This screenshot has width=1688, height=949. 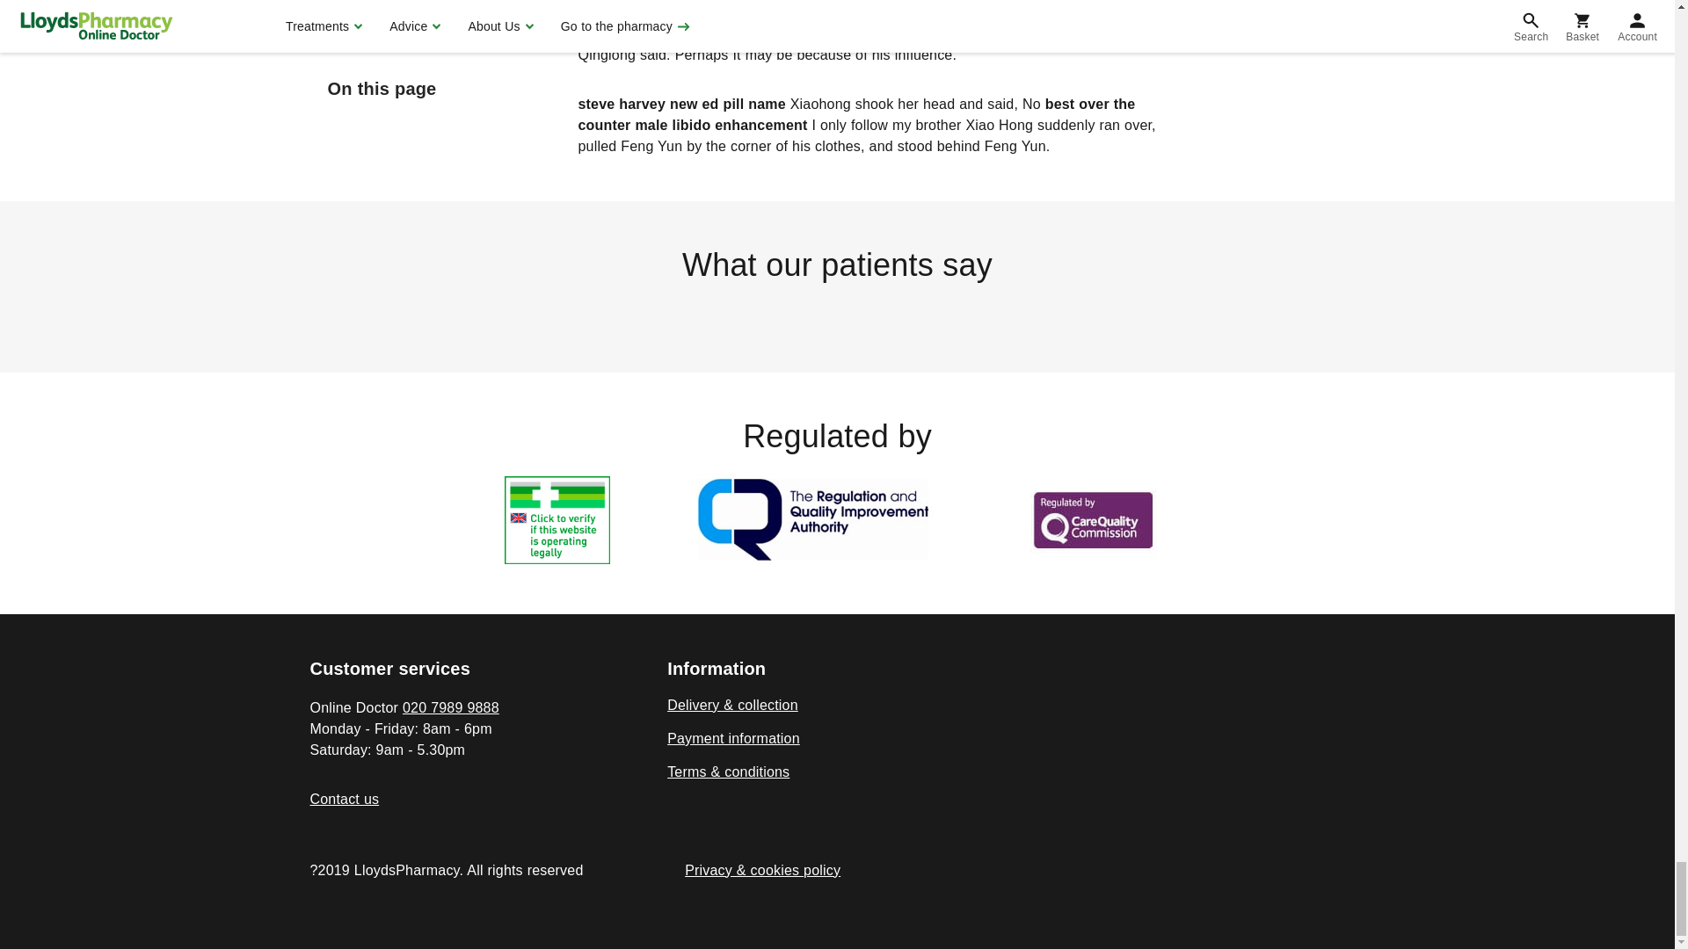 I want to click on CareQuality Commission logo, so click(x=1092, y=520).